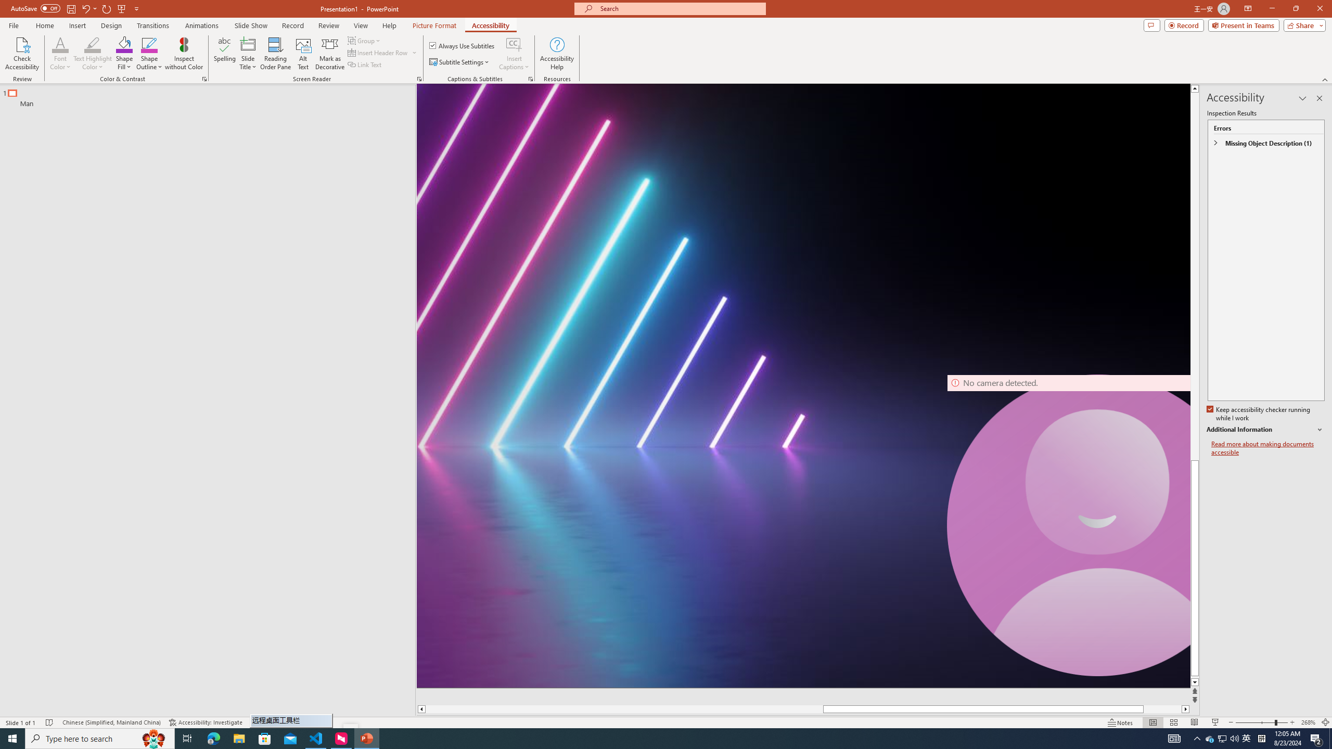 The image size is (1332, 749). I want to click on Undo, so click(88, 8).